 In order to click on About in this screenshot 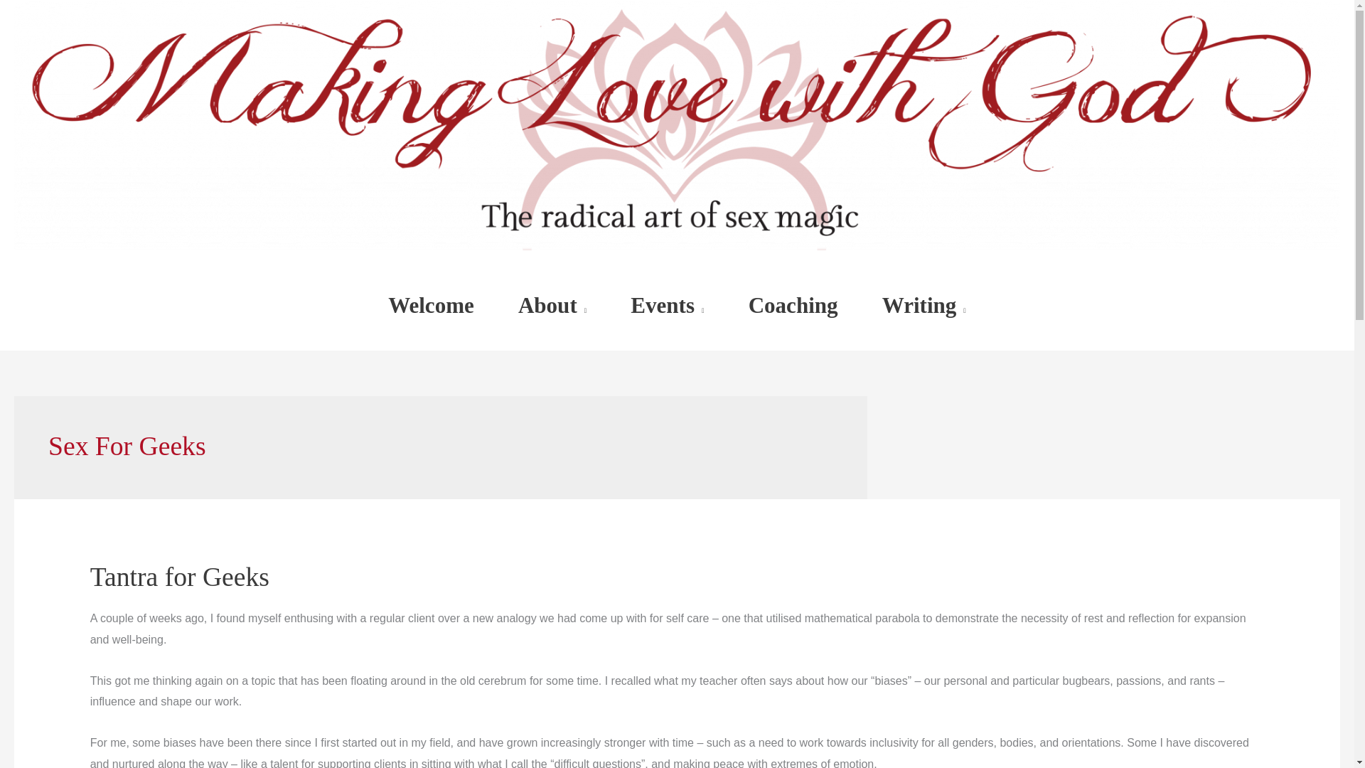, I will do `click(552, 306)`.